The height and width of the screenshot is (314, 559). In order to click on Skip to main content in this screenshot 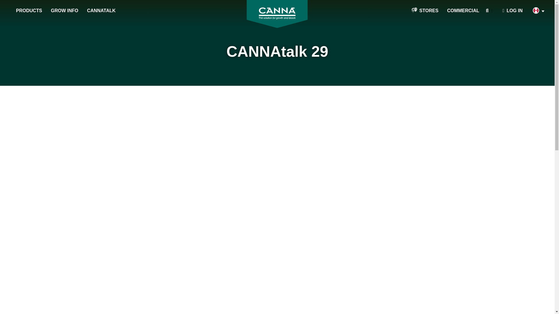, I will do `click(3, 3)`.